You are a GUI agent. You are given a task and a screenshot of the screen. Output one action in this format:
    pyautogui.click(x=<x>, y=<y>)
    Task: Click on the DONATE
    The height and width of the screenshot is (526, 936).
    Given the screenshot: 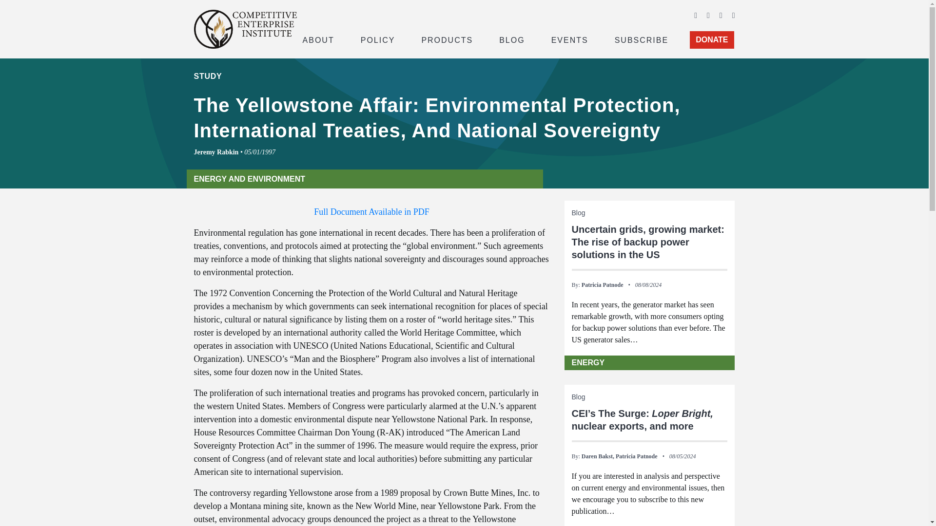 What is the action you would take?
    pyautogui.click(x=712, y=40)
    